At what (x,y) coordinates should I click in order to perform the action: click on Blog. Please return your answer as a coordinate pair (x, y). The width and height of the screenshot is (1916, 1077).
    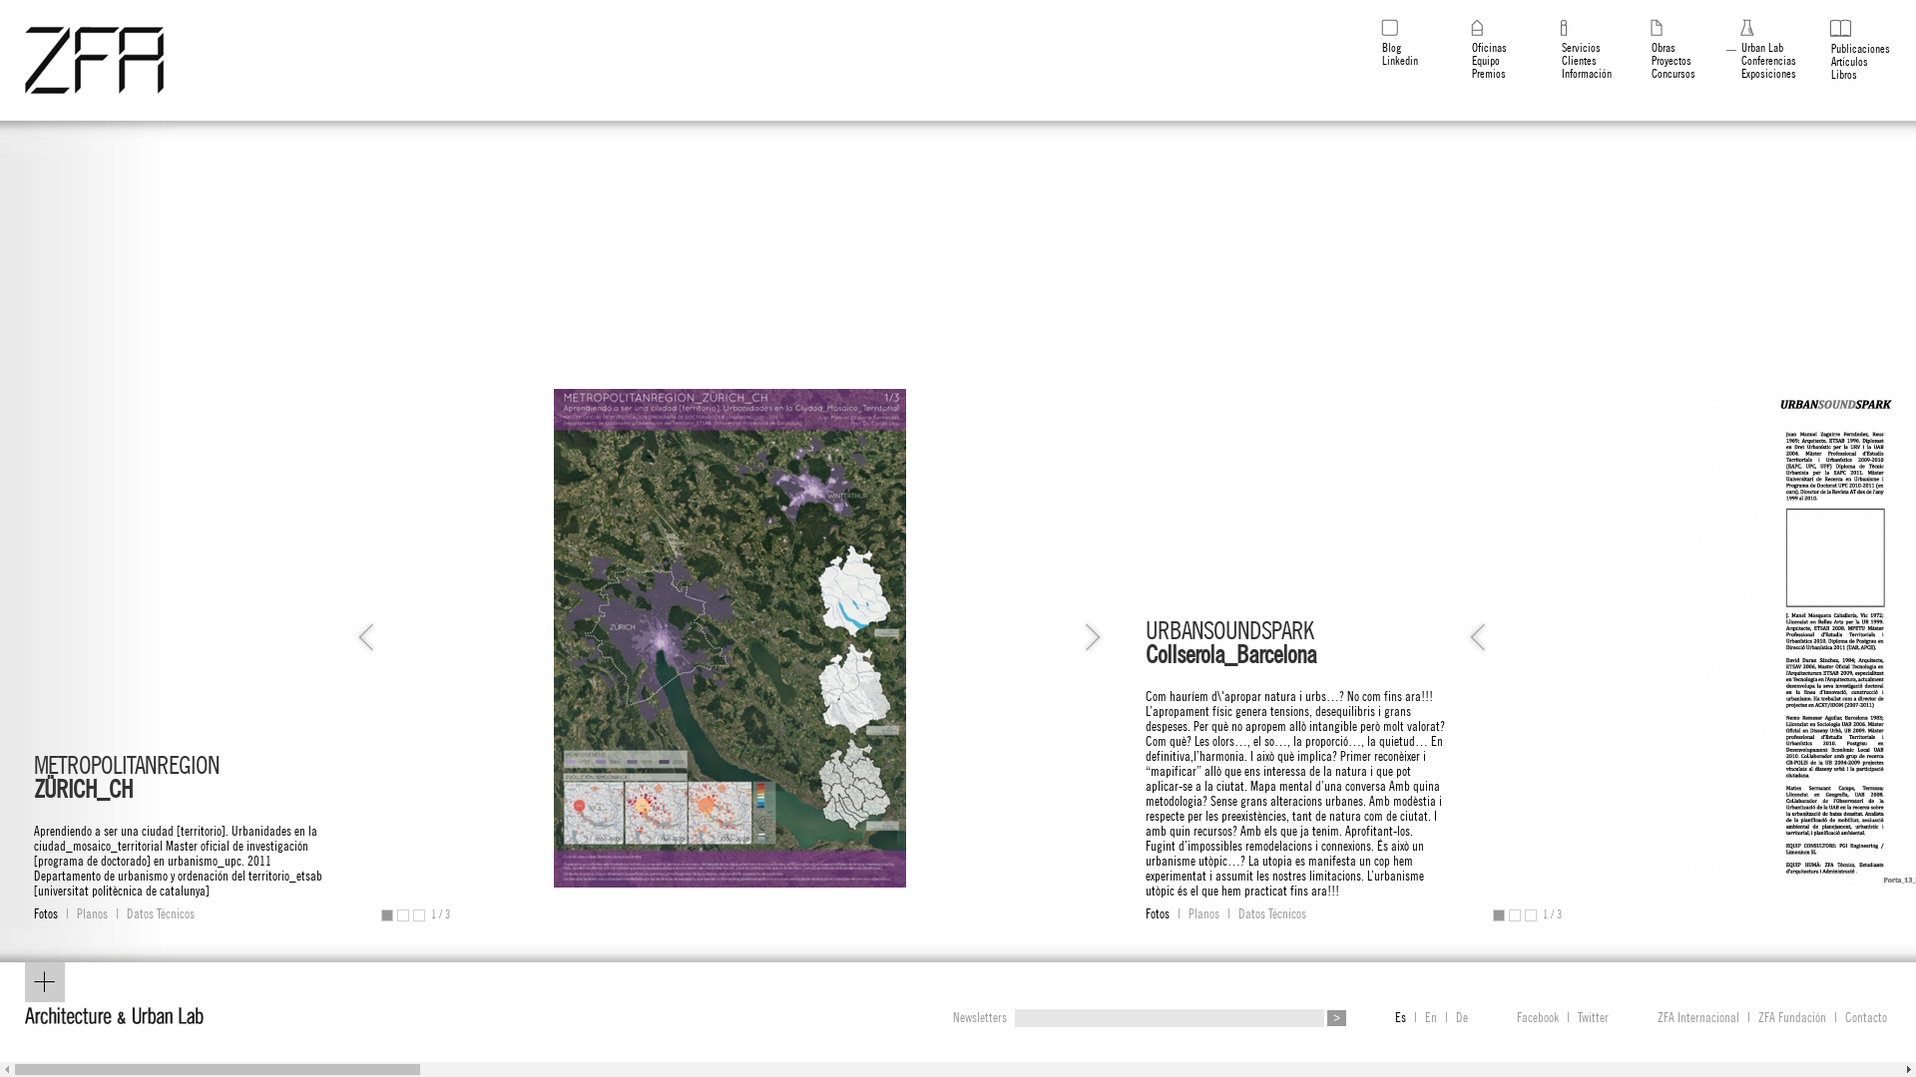
    Looking at the image, I should click on (1384, 48).